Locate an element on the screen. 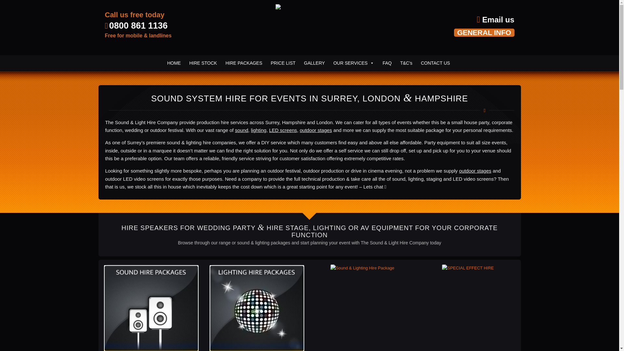  OUR SERVICES is located at coordinates (354, 63).